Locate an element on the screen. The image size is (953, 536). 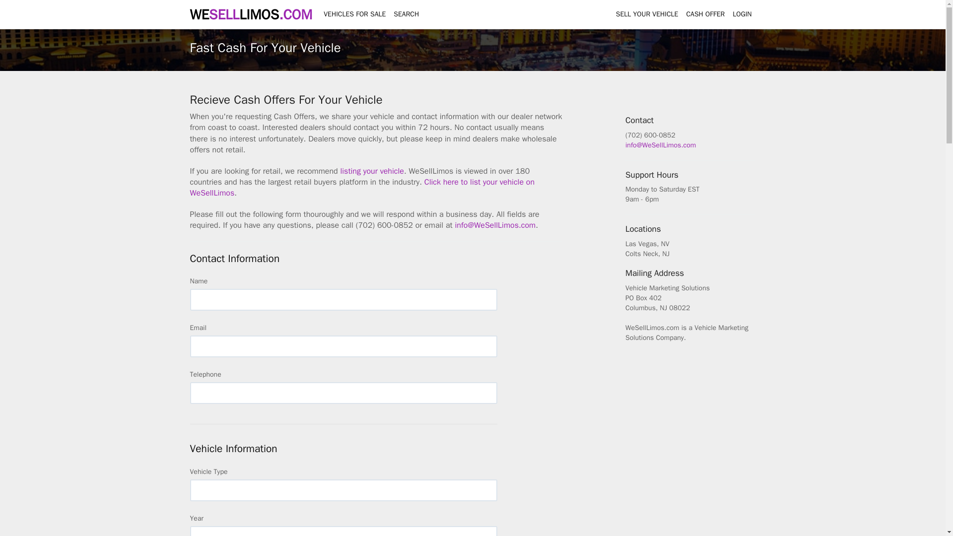
WESELLLIMOS.COM is located at coordinates (251, 13).